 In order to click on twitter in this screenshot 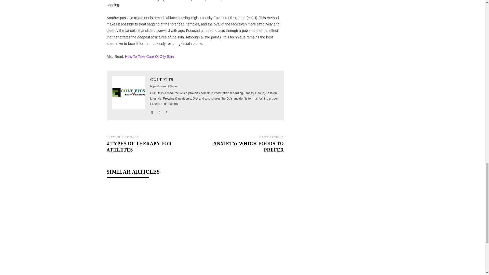, I will do `click(167, 111)`.